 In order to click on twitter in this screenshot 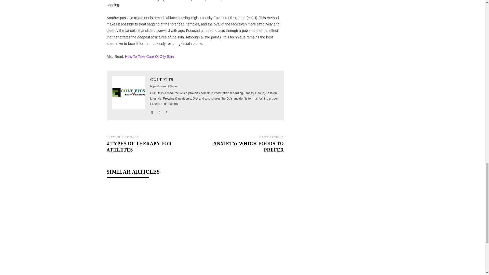, I will do `click(167, 111)`.